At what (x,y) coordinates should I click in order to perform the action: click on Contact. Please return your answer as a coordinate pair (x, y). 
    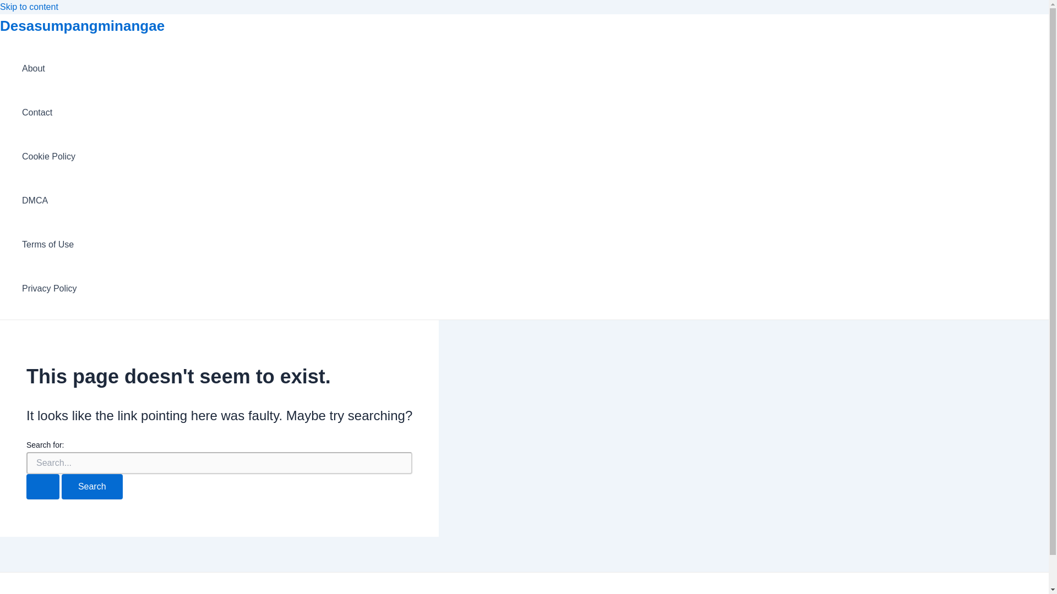
    Looking at the image, I should click on (50, 113).